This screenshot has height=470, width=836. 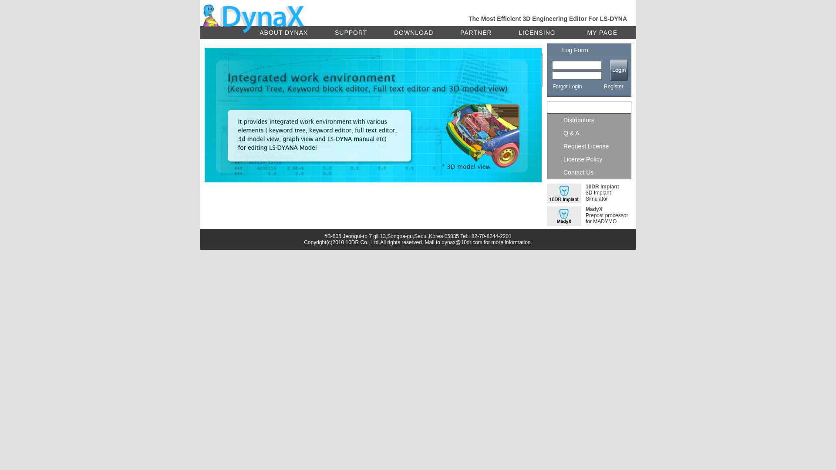 I want to click on Register, so click(x=614, y=88).